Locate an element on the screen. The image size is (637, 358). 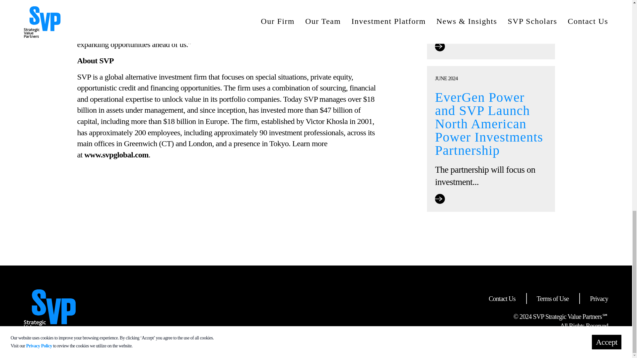
Contact Us is located at coordinates (502, 298).